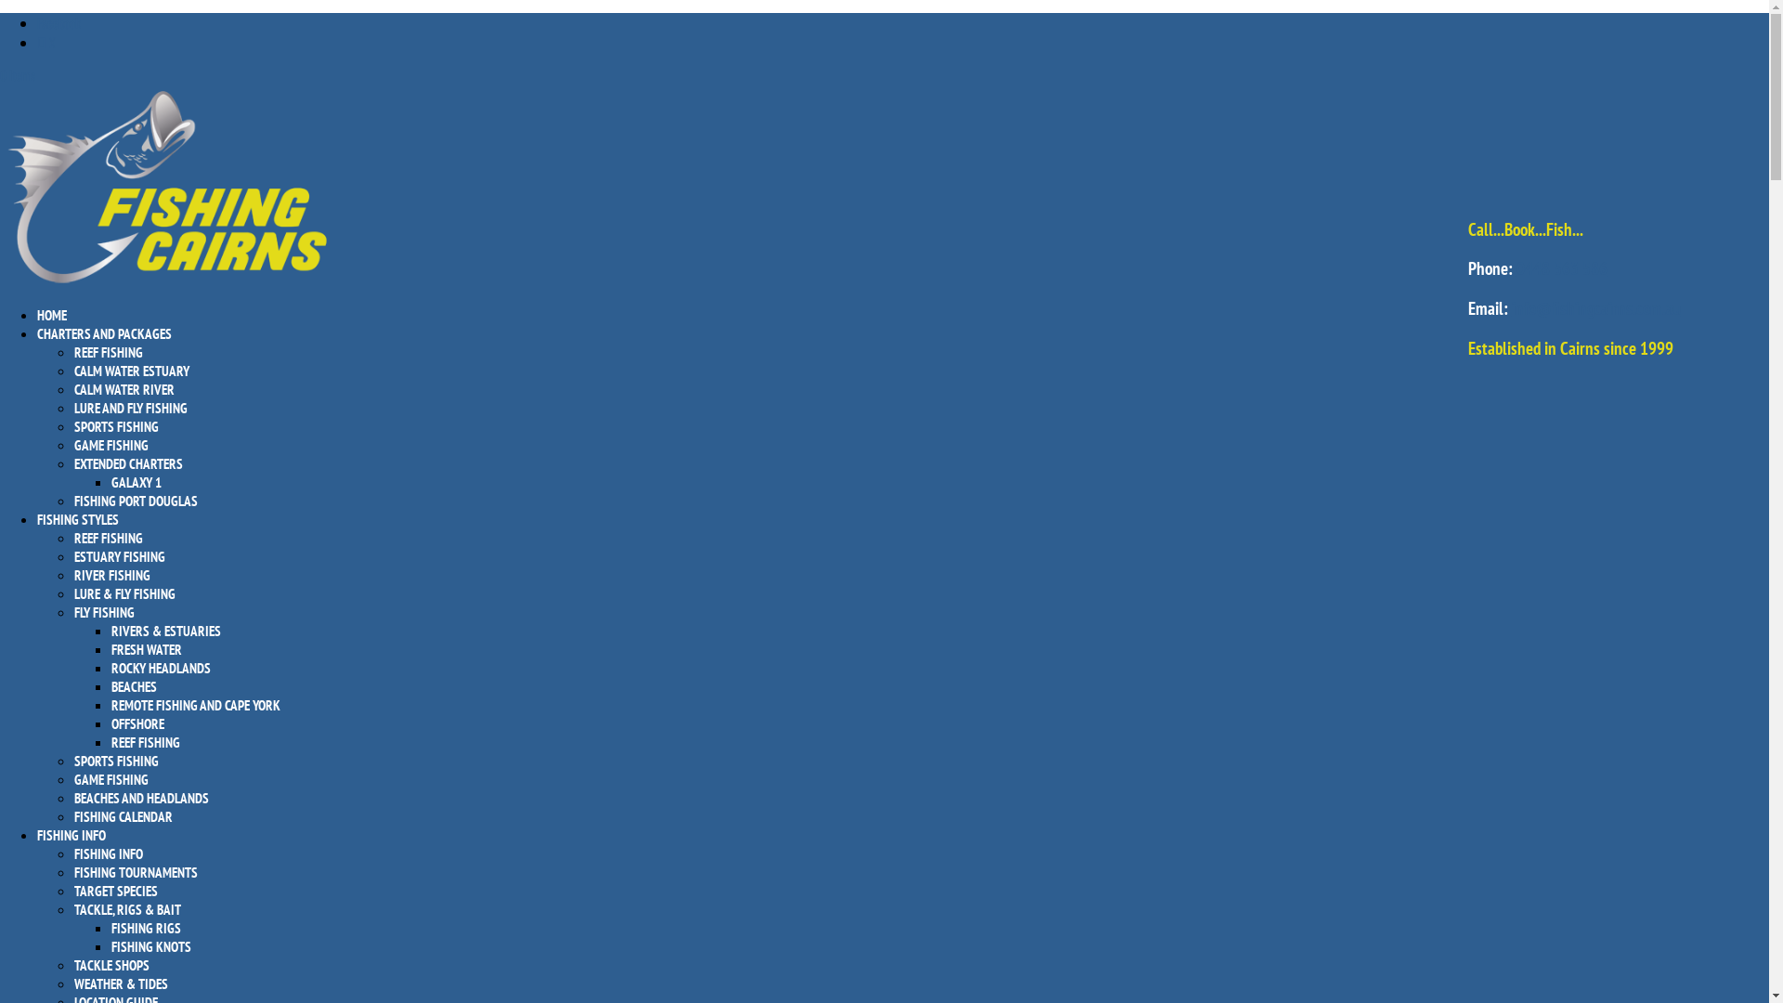 This screenshot has height=1003, width=1783. What do you see at coordinates (18, 74) in the screenshot?
I see `0 Items` at bounding box center [18, 74].